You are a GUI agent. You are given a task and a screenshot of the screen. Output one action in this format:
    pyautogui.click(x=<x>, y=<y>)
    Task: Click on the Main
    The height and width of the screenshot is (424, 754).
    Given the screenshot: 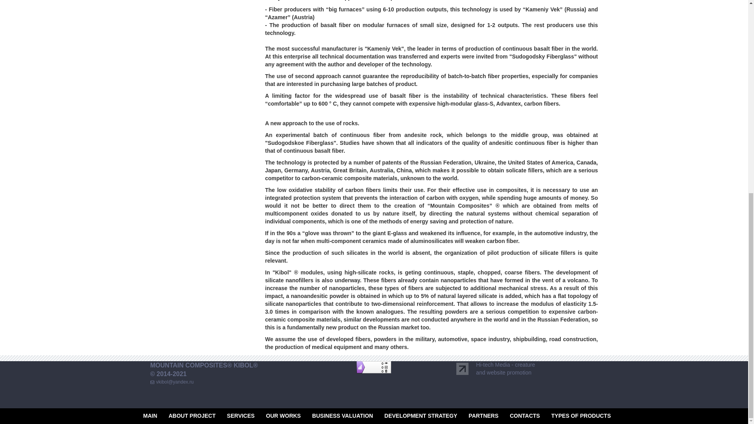 What is the action you would take?
    pyautogui.click(x=150, y=415)
    